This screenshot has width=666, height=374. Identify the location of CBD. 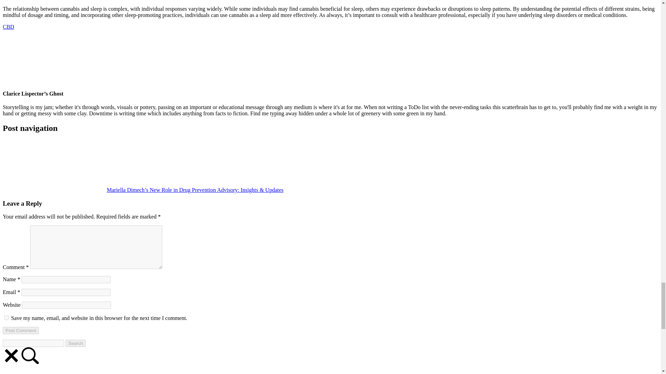
(8, 26).